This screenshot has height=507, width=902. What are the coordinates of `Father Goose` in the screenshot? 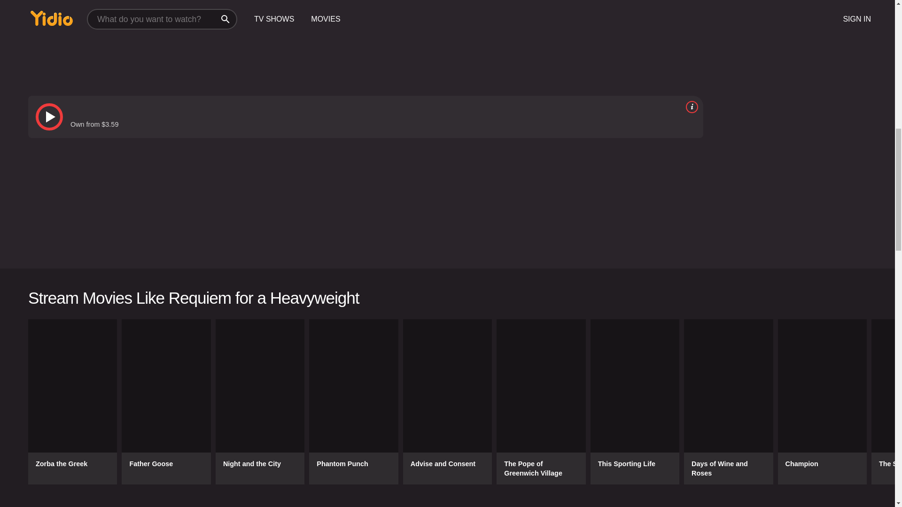 It's located at (166, 402).